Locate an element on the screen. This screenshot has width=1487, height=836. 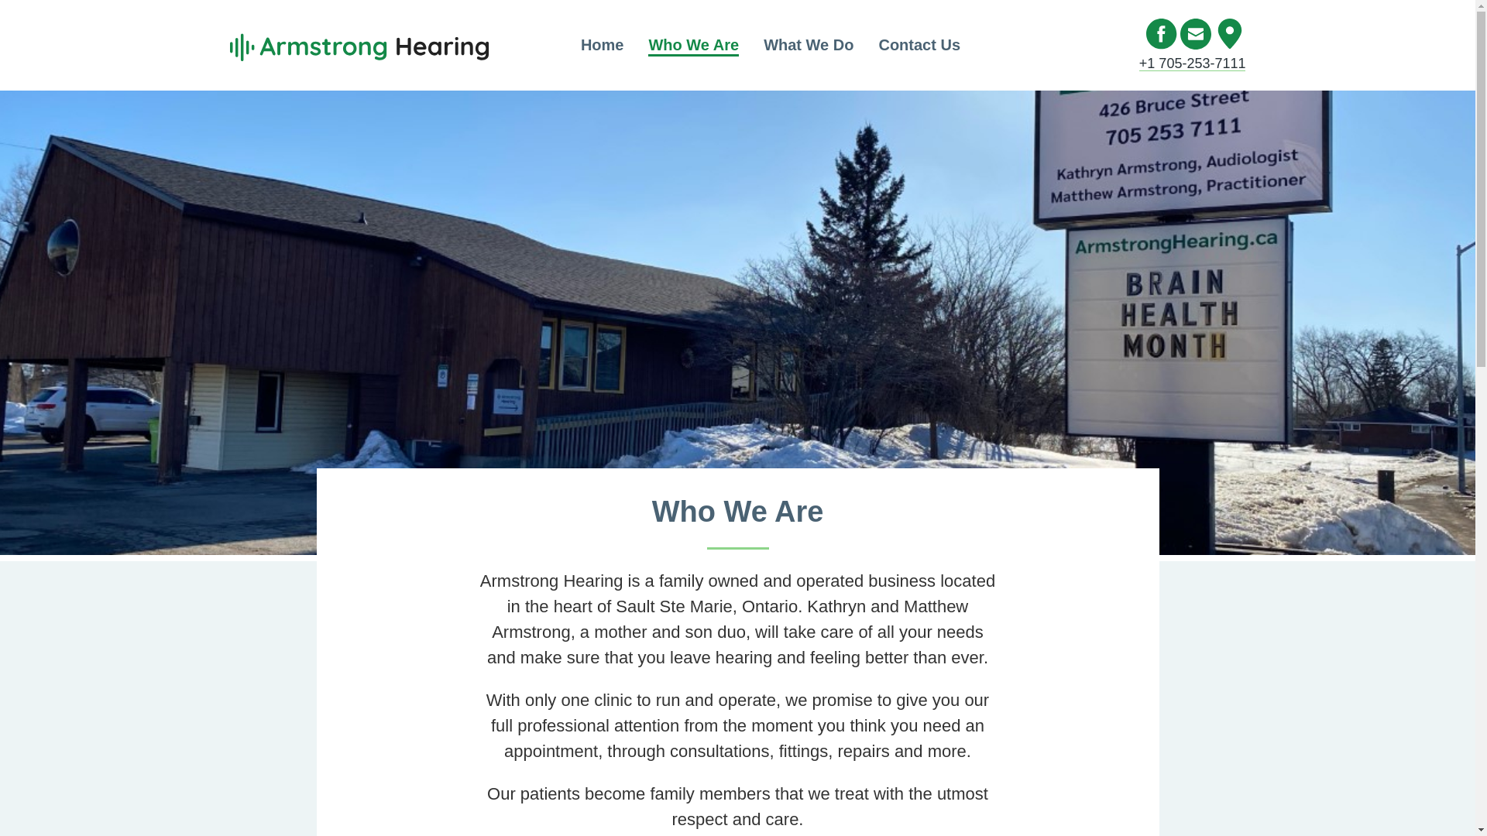
Home is located at coordinates (603, 45).